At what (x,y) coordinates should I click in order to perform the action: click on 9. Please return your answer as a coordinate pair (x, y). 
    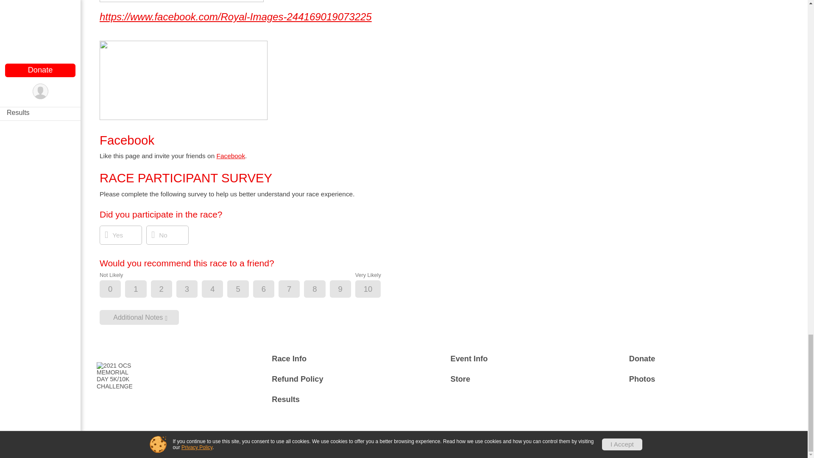
    Looking at the image, I should click on (348, 289).